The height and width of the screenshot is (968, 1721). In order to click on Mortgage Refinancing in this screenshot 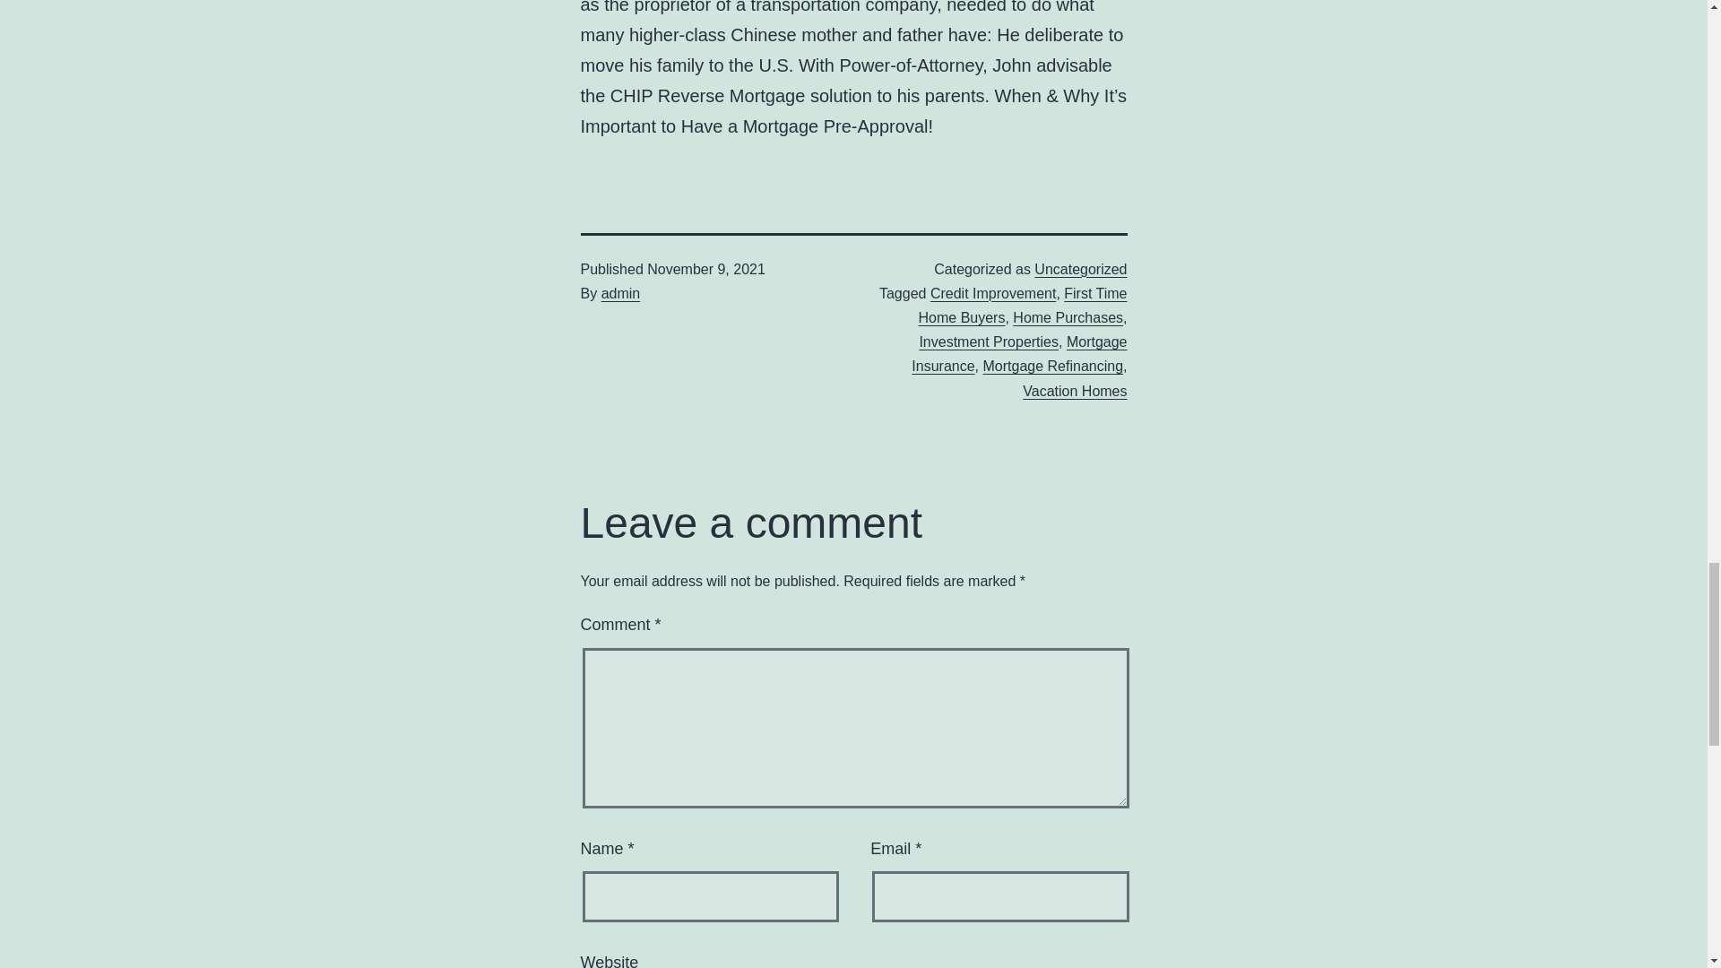, I will do `click(1052, 366)`.